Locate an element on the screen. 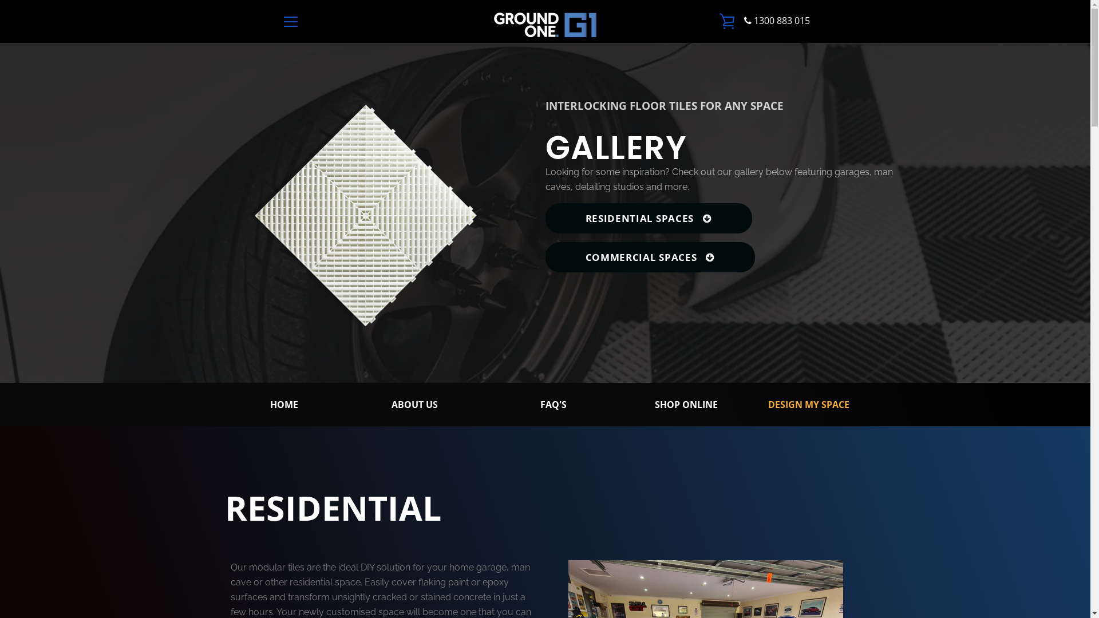 The width and height of the screenshot is (1099, 618). FAQ'S is located at coordinates (554, 405).